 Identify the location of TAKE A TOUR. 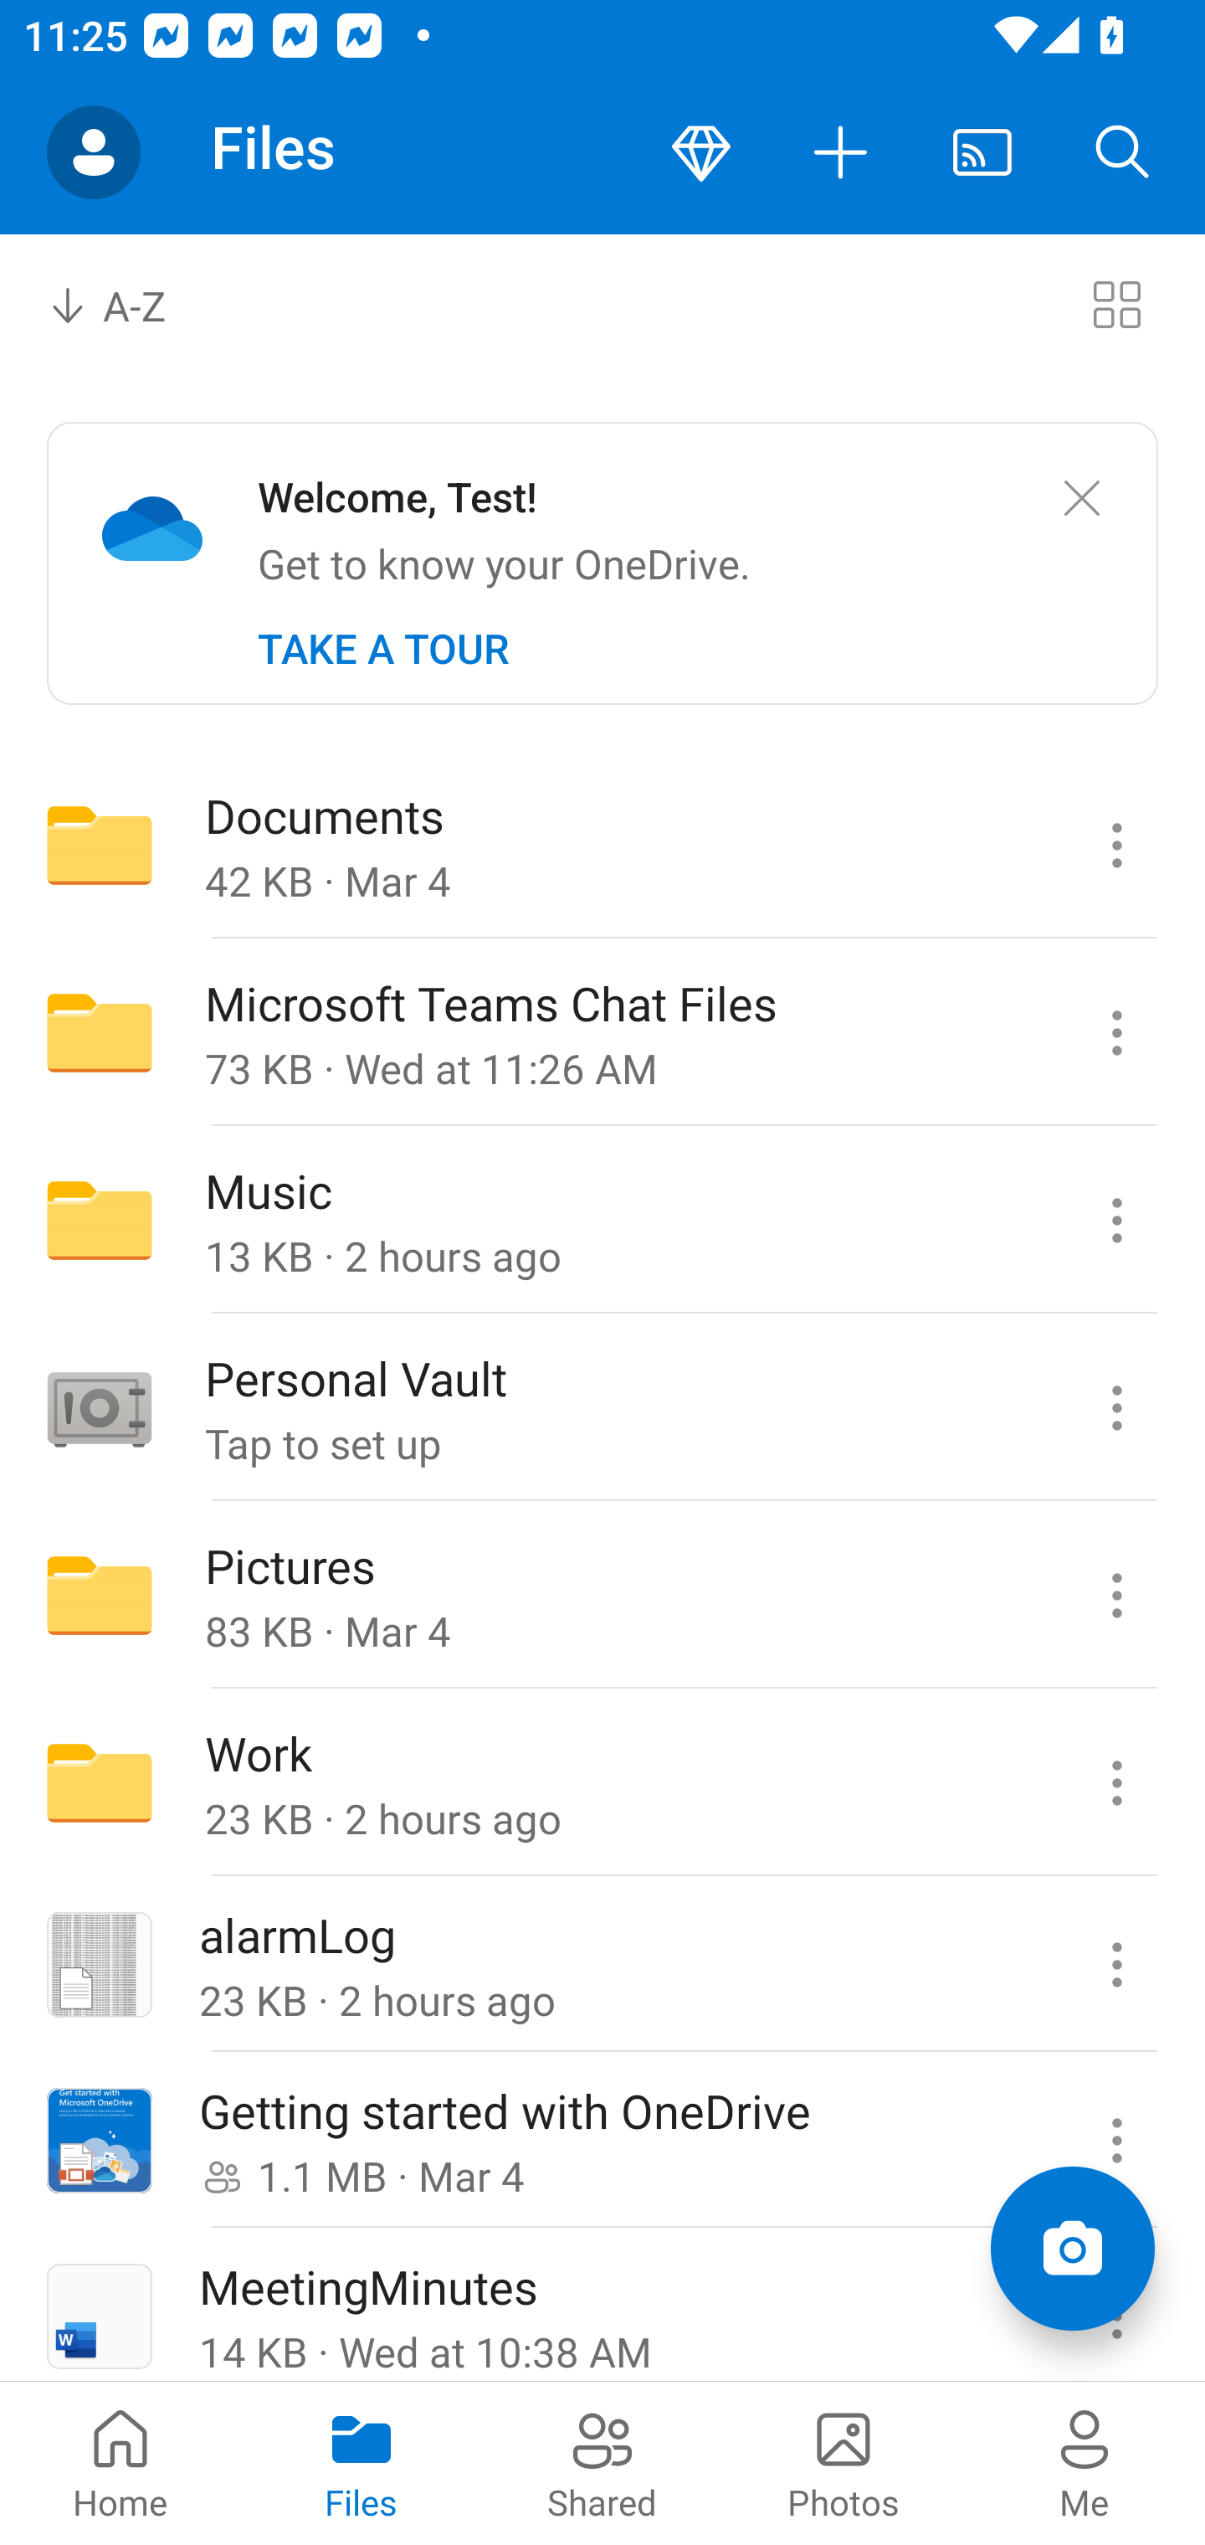
(383, 649).